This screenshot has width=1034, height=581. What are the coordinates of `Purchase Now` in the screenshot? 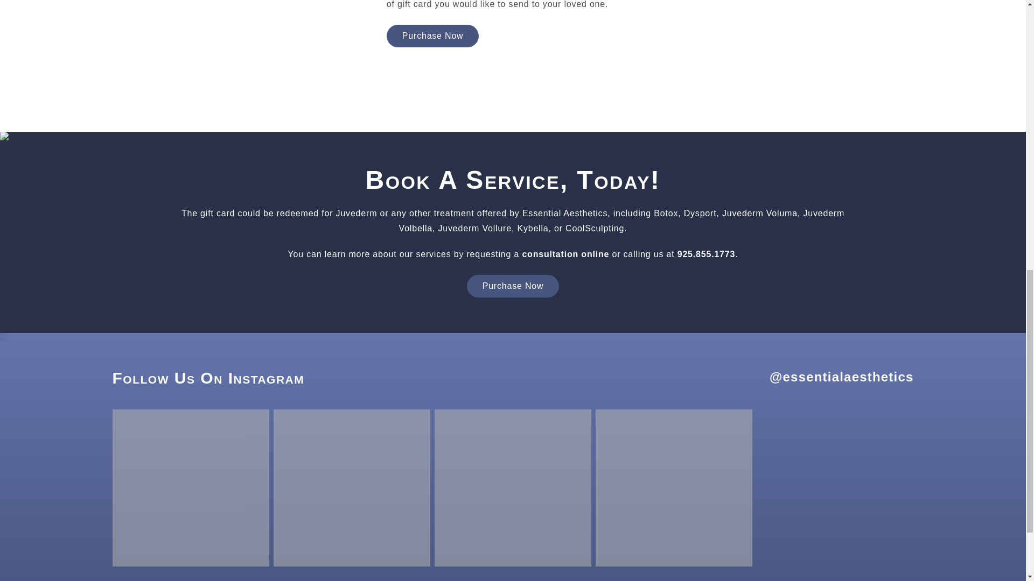 It's located at (513, 286).